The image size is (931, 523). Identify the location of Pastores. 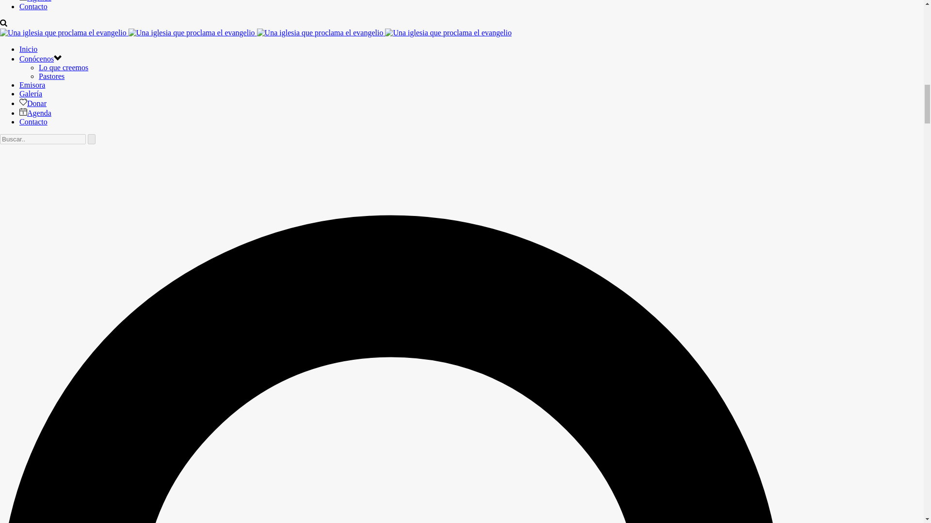
(51, 77).